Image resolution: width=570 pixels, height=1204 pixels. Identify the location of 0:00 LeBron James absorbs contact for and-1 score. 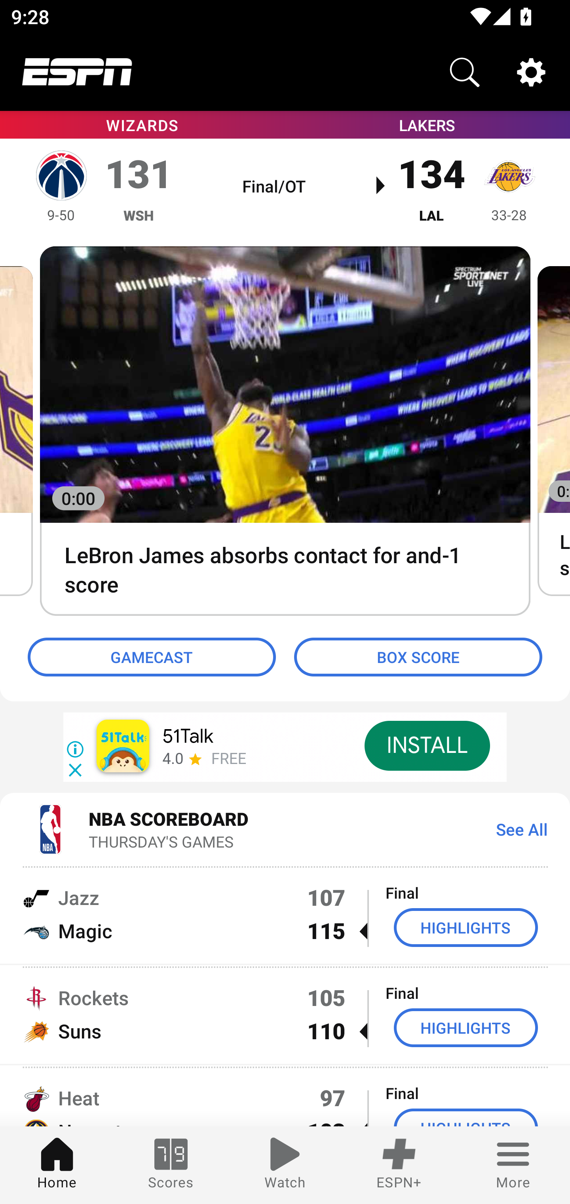
(285, 432).